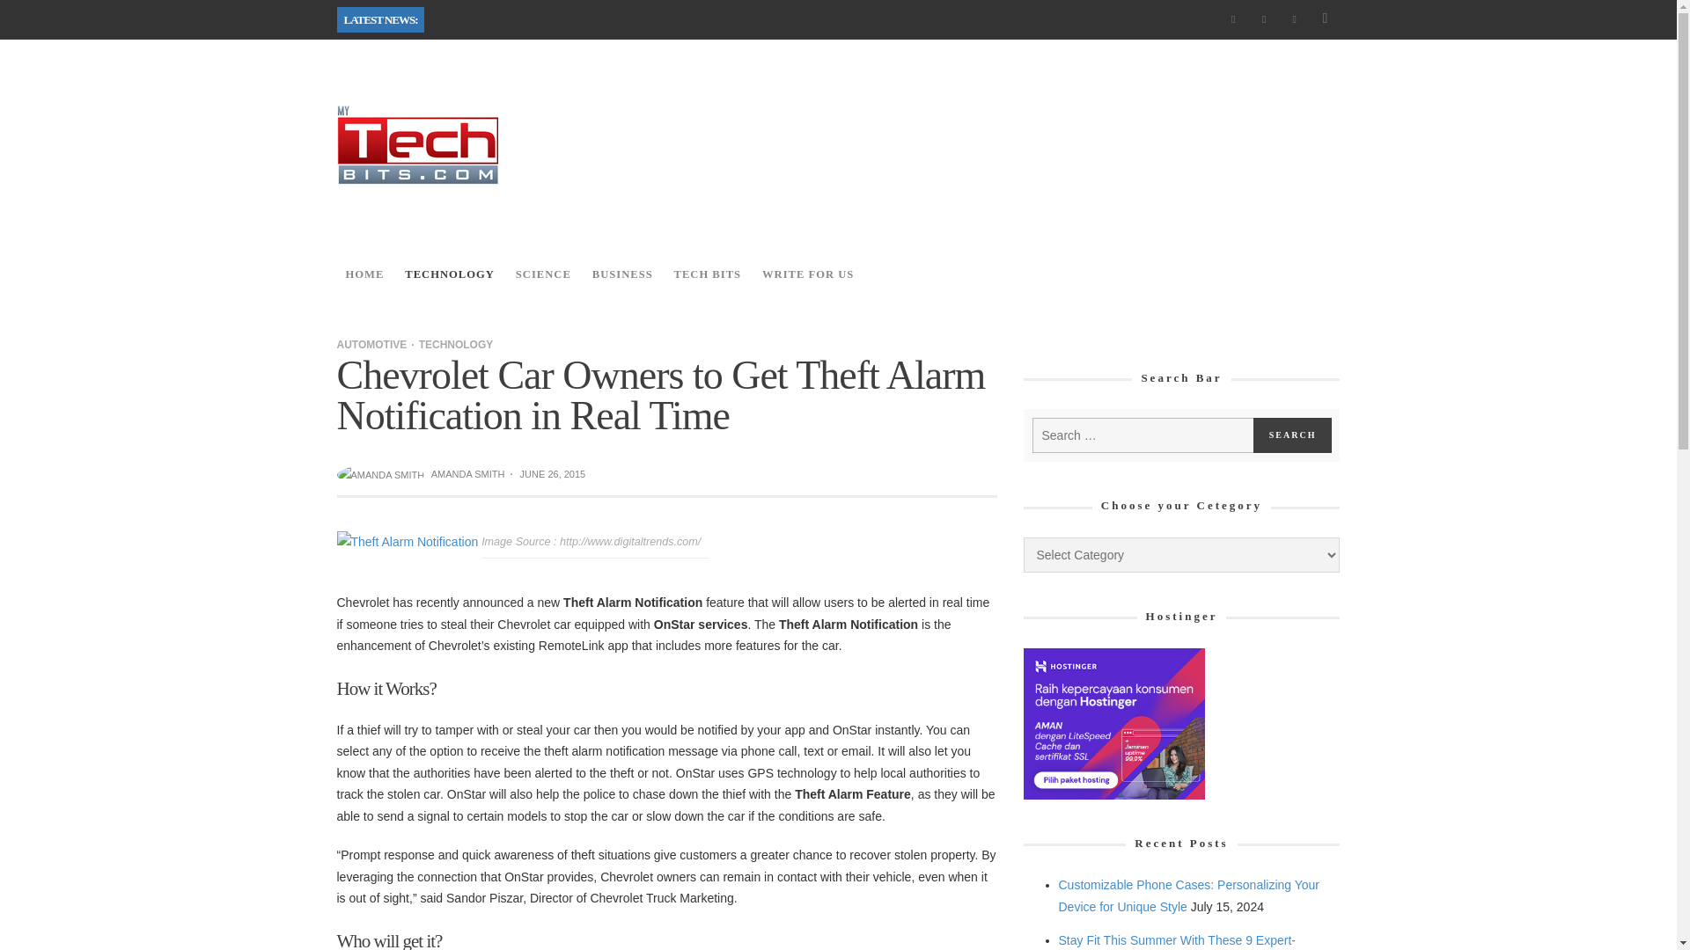 The height and width of the screenshot is (950, 1690). I want to click on BUSINESS, so click(622, 274).